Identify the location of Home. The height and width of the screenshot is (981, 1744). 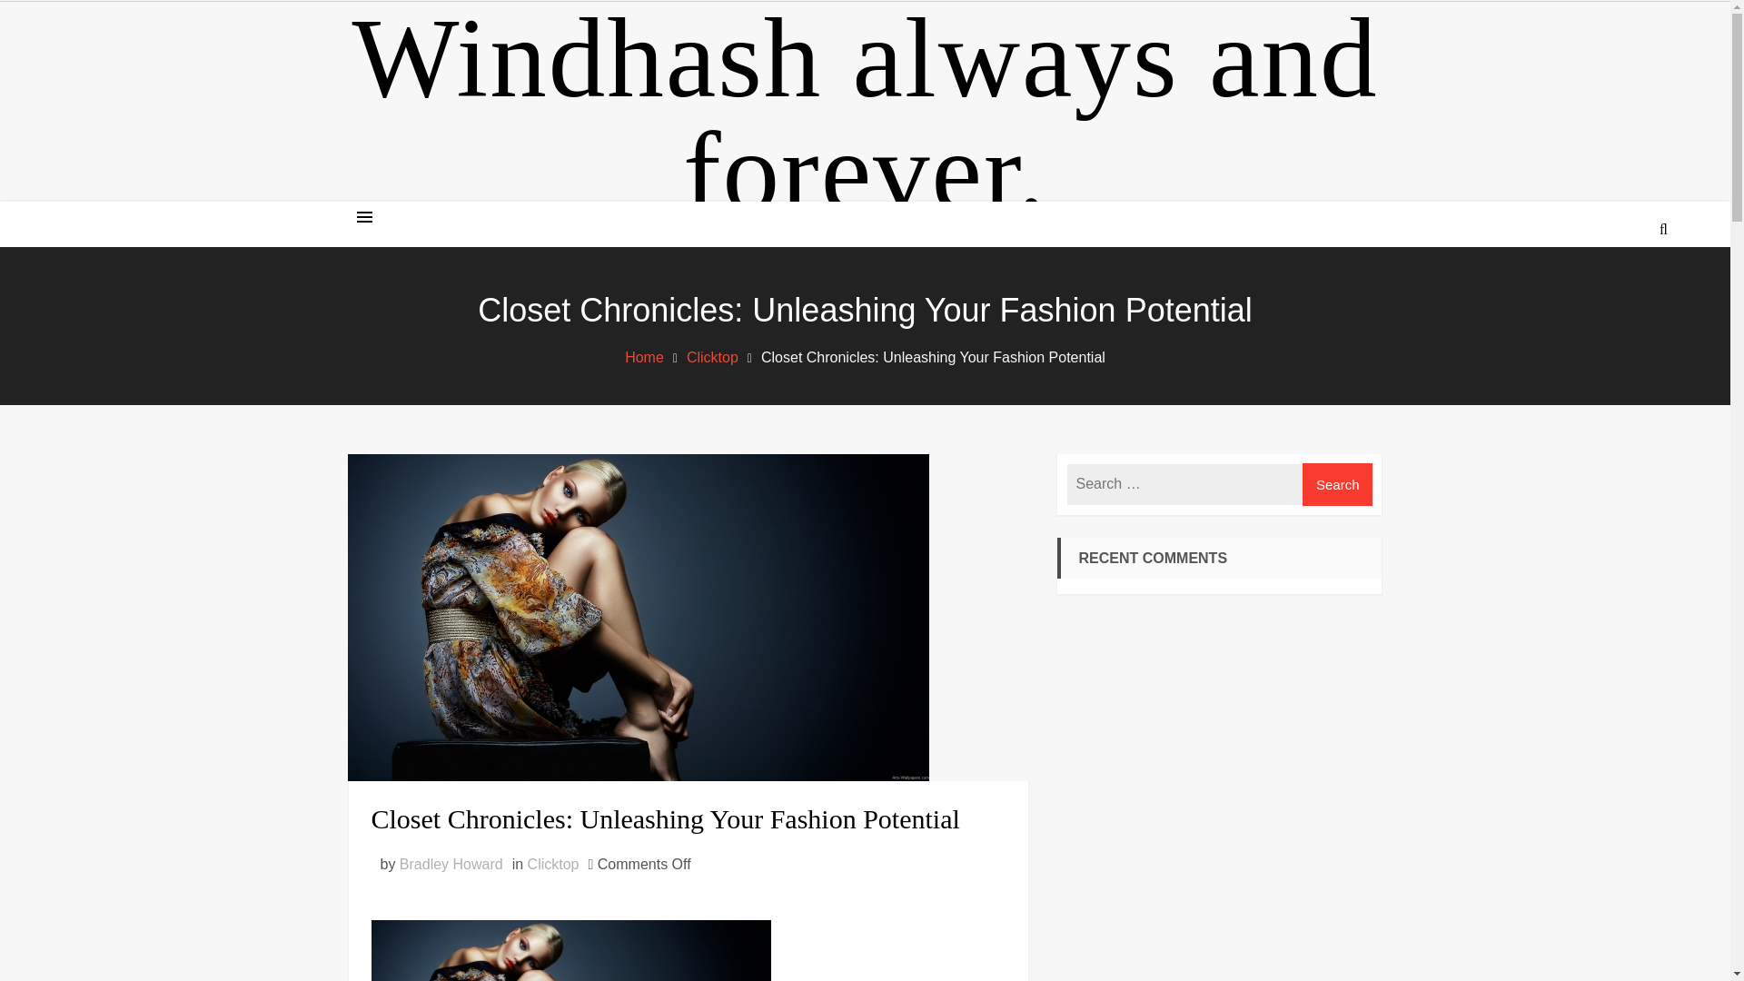
(644, 356).